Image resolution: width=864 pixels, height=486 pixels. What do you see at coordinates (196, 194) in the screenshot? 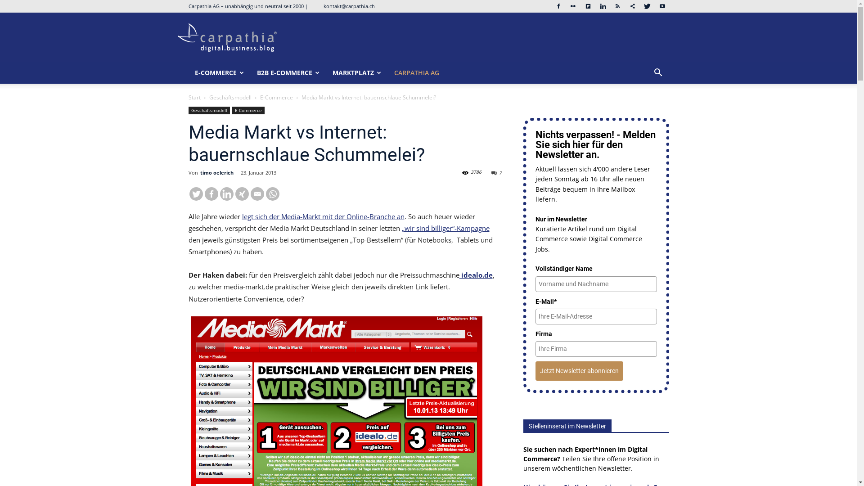
I see `Twitter` at bounding box center [196, 194].